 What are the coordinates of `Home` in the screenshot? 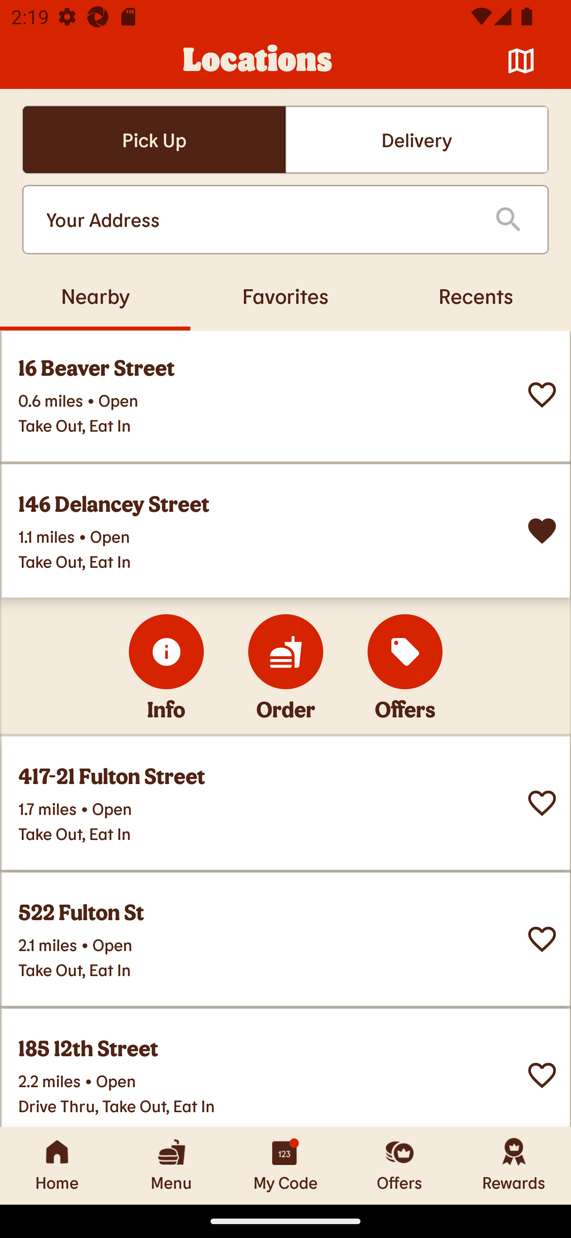 It's located at (57, 1165).